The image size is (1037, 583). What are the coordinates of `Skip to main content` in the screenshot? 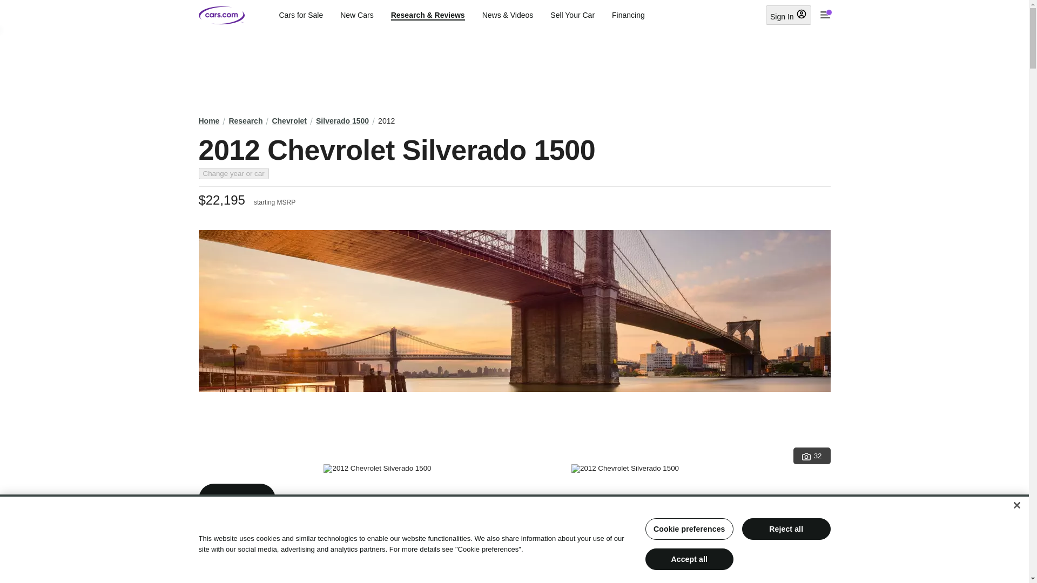 It's located at (9, 8).